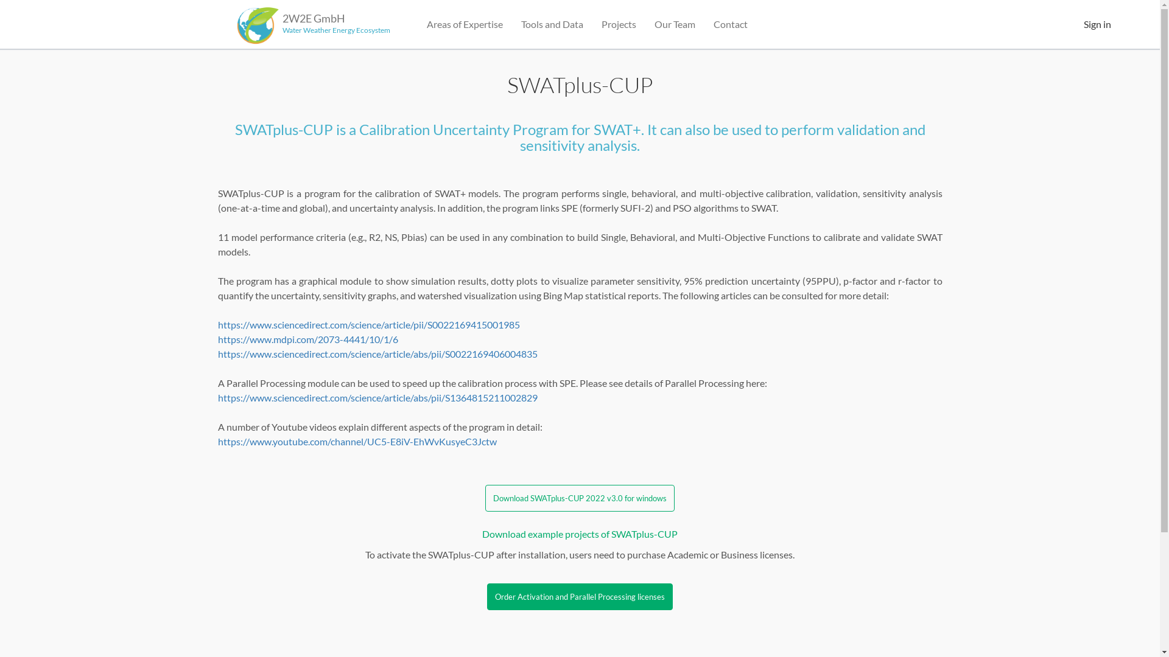 The height and width of the screenshot is (657, 1169). I want to click on https://www.youtube.com/channel/UC5-E8iV-EhWvKusyeC3Jctw, so click(357, 442).